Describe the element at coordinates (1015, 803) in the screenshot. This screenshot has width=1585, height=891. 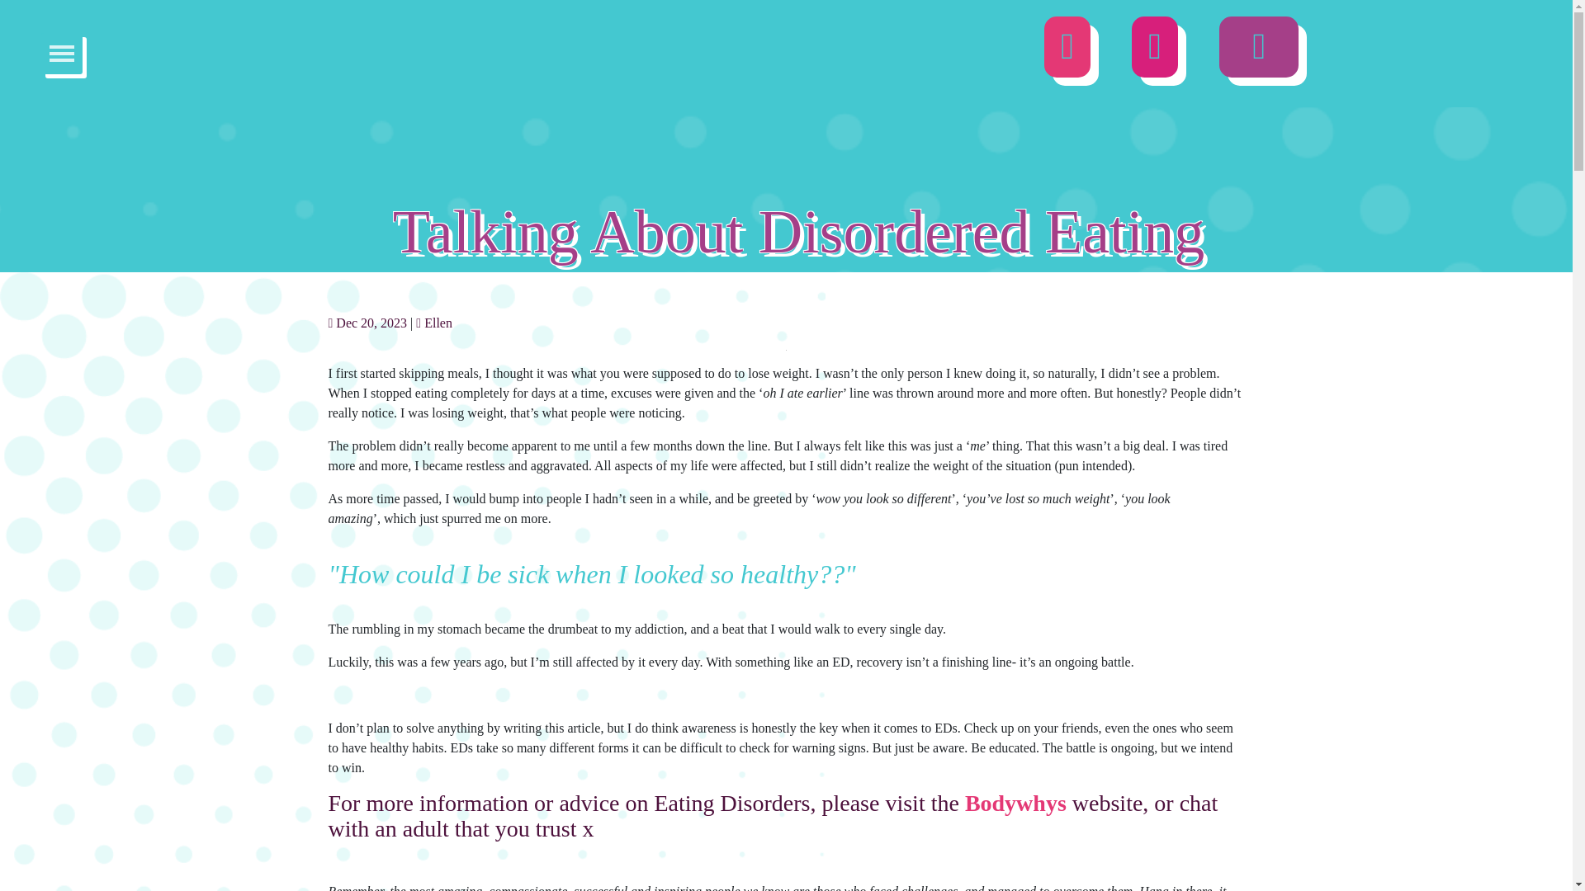
I see `Bodywhys` at that location.